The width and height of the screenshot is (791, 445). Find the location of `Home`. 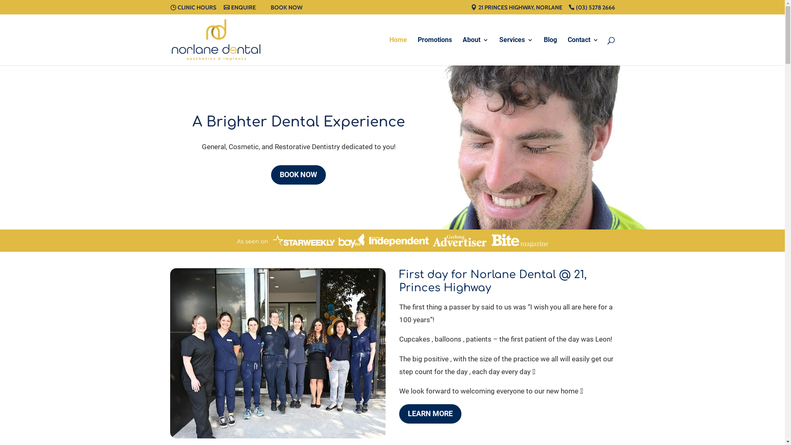

Home is located at coordinates (398, 51).